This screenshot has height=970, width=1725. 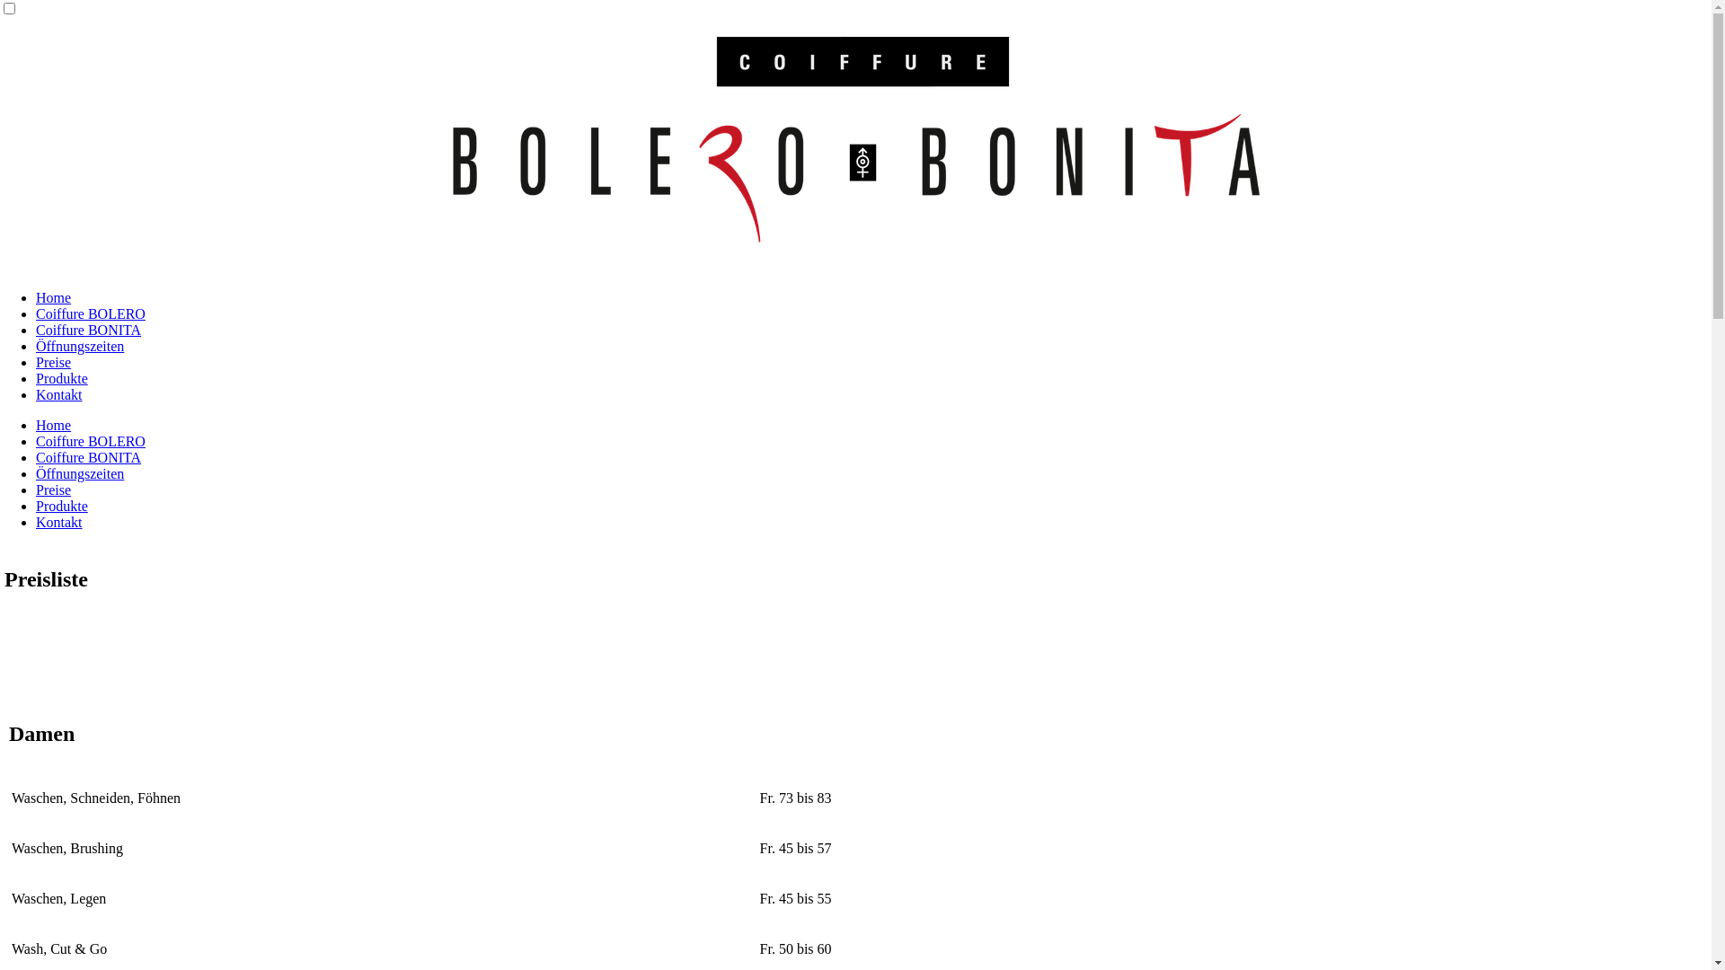 What do you see at coordinates (88, 331) in the screenshot?
I see `Coiffure BONITA` at bounding box center [88, 331].